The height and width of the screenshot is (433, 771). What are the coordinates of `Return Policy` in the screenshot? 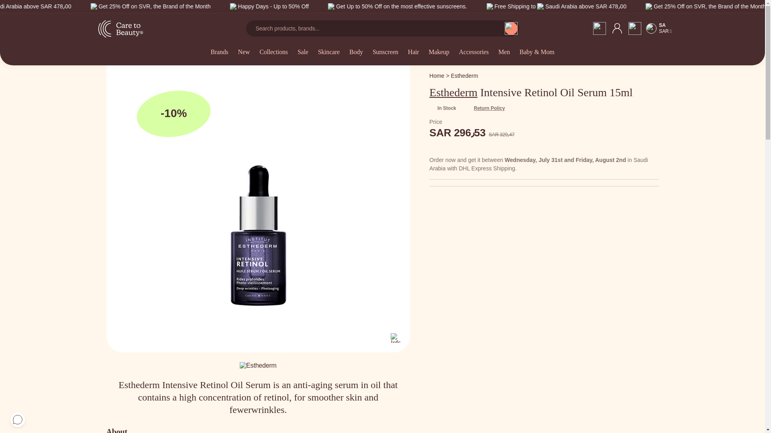 It's located at (485, 108).